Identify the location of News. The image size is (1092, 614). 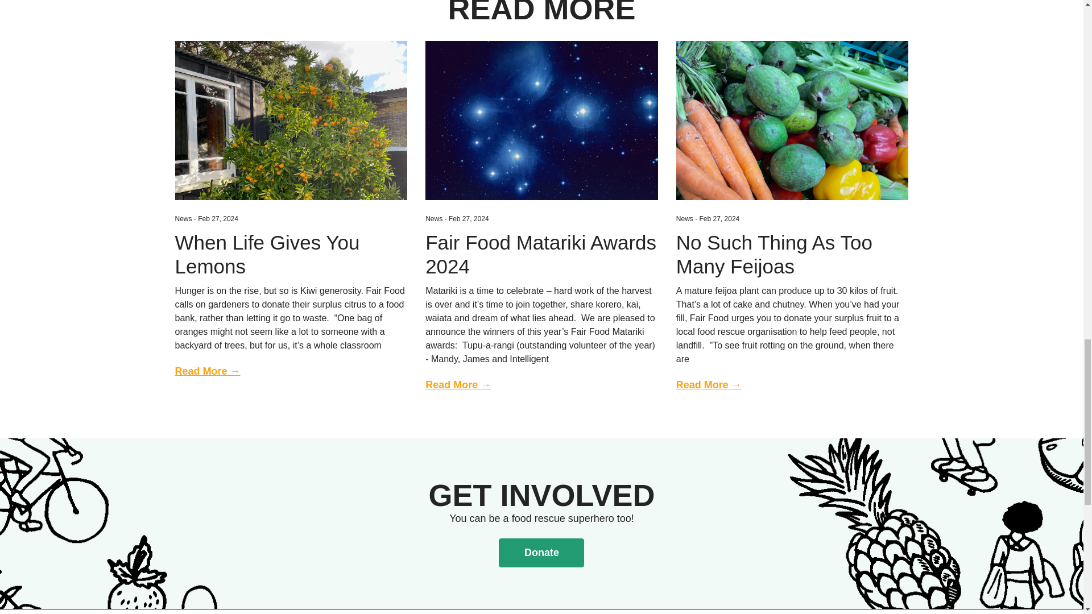
(183, 219).